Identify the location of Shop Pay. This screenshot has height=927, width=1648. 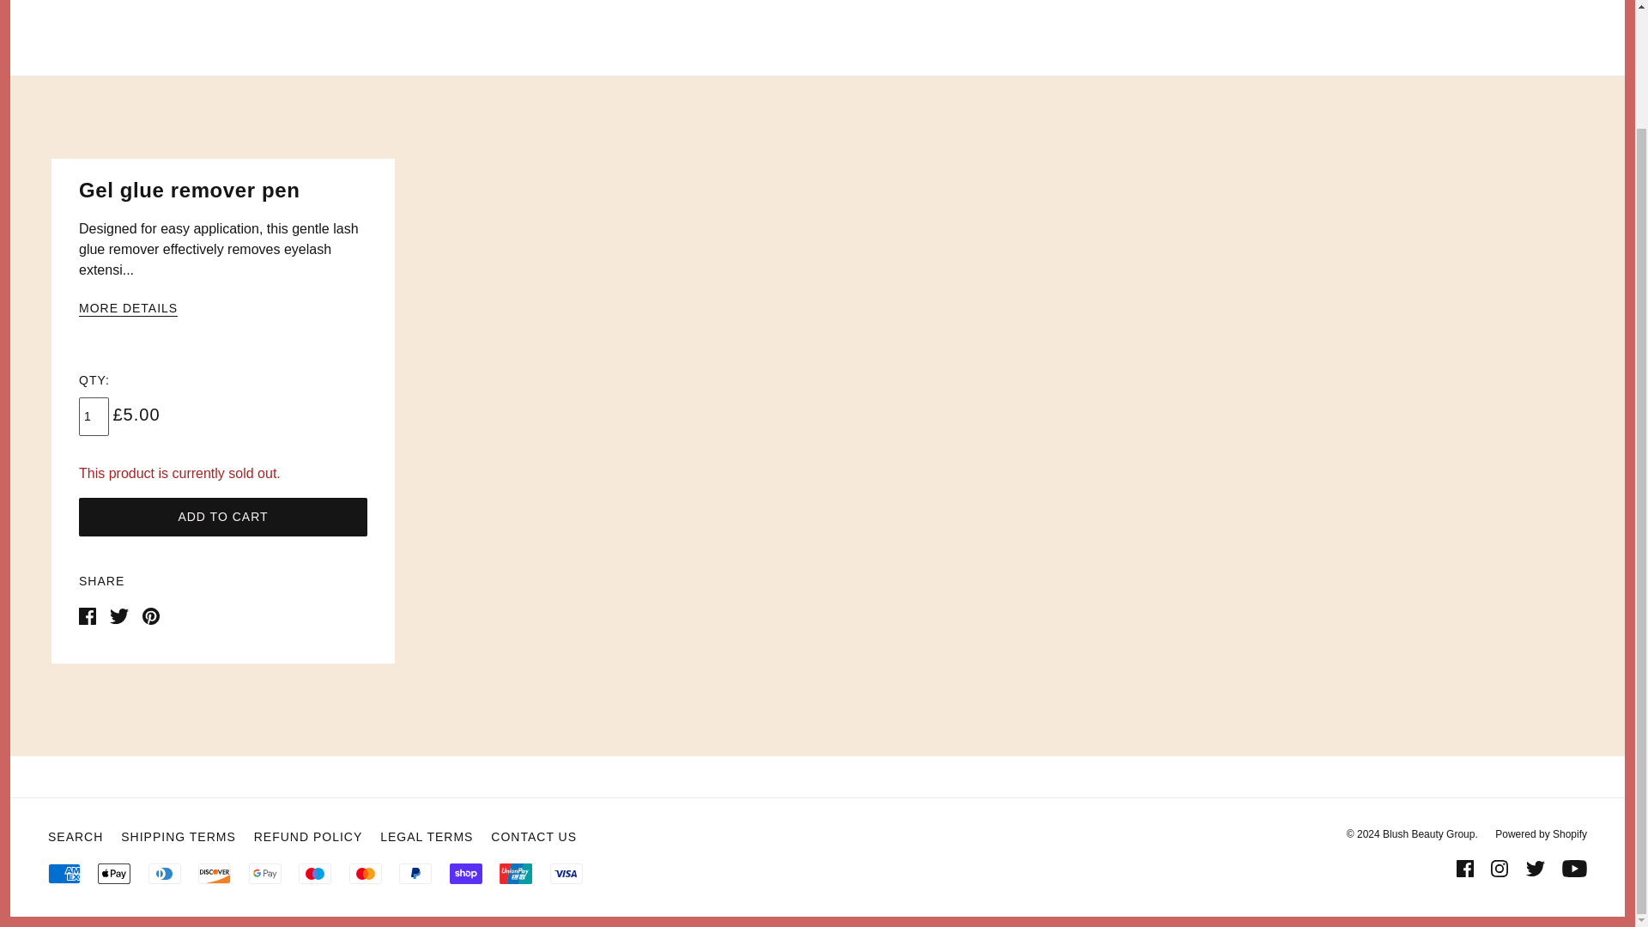
(466, 874).